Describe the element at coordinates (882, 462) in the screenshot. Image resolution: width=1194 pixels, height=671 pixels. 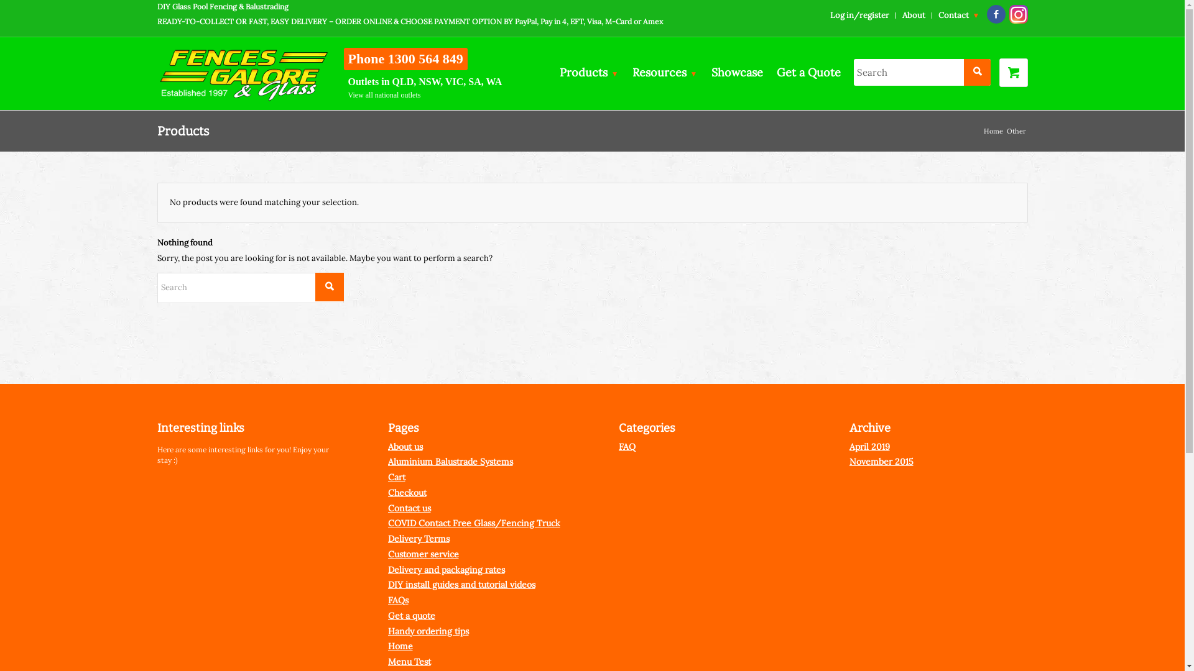
I see `November 2015` at that location.